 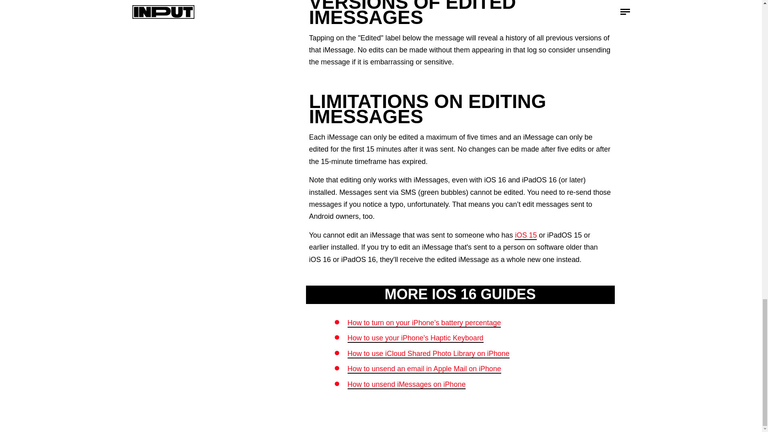 What do you see at coordinates (526, 235) in the screenshot?
I see `iOS 15` at bounding box center [526, 235].